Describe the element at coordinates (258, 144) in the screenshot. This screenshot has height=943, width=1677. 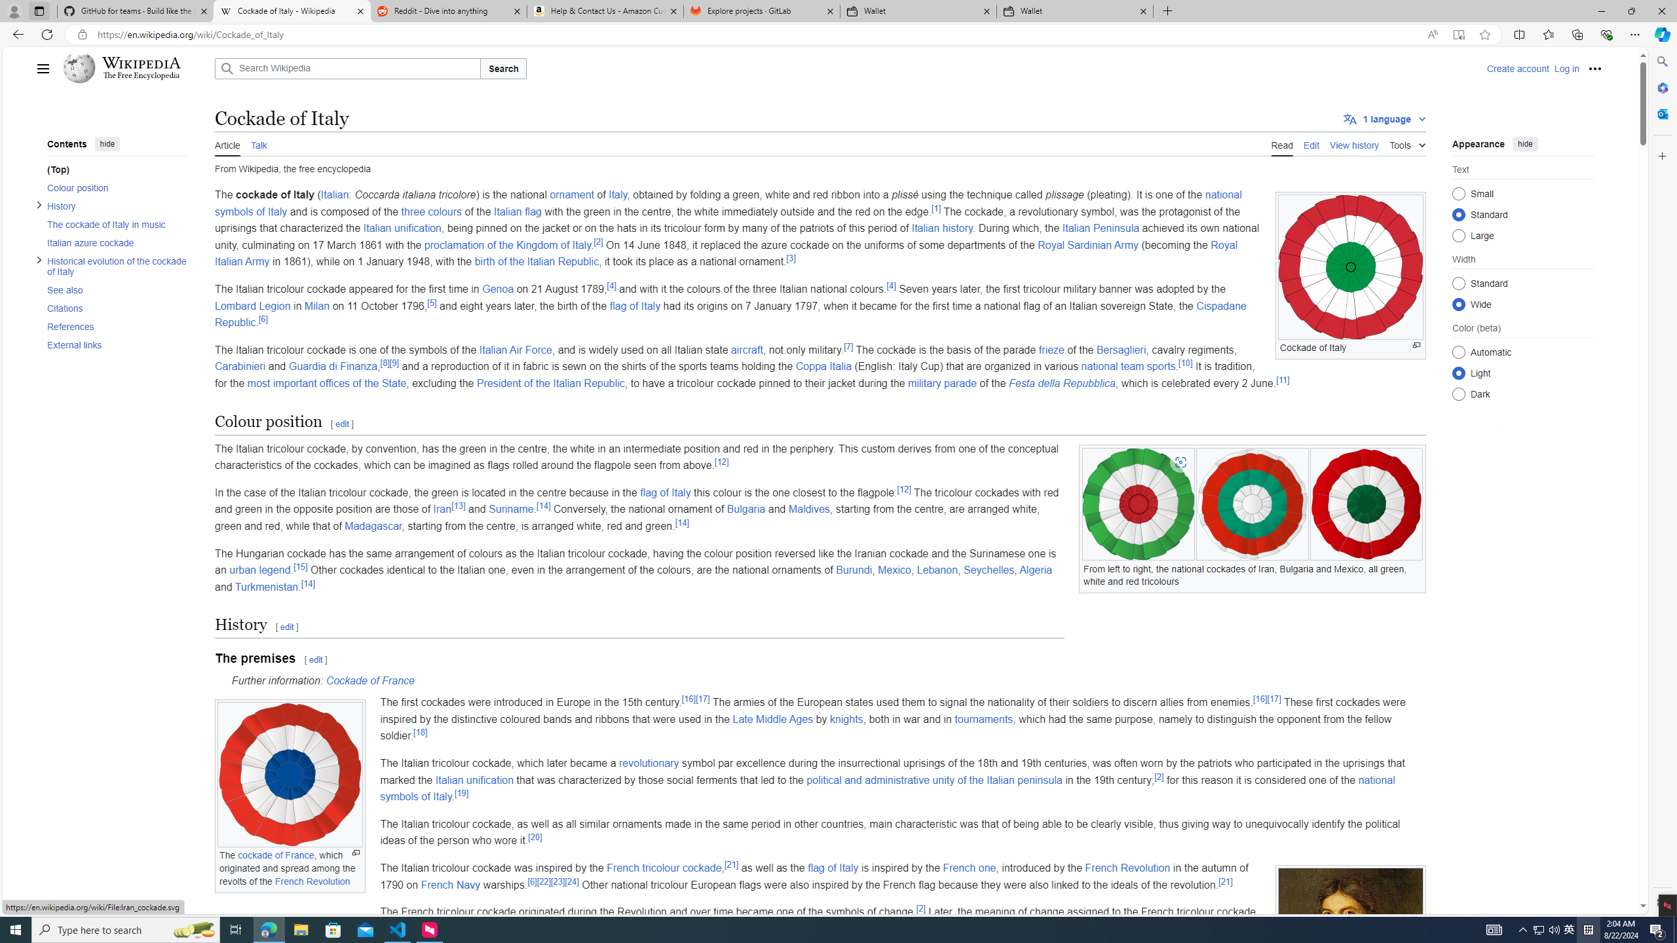
I see `Talk` at that location.